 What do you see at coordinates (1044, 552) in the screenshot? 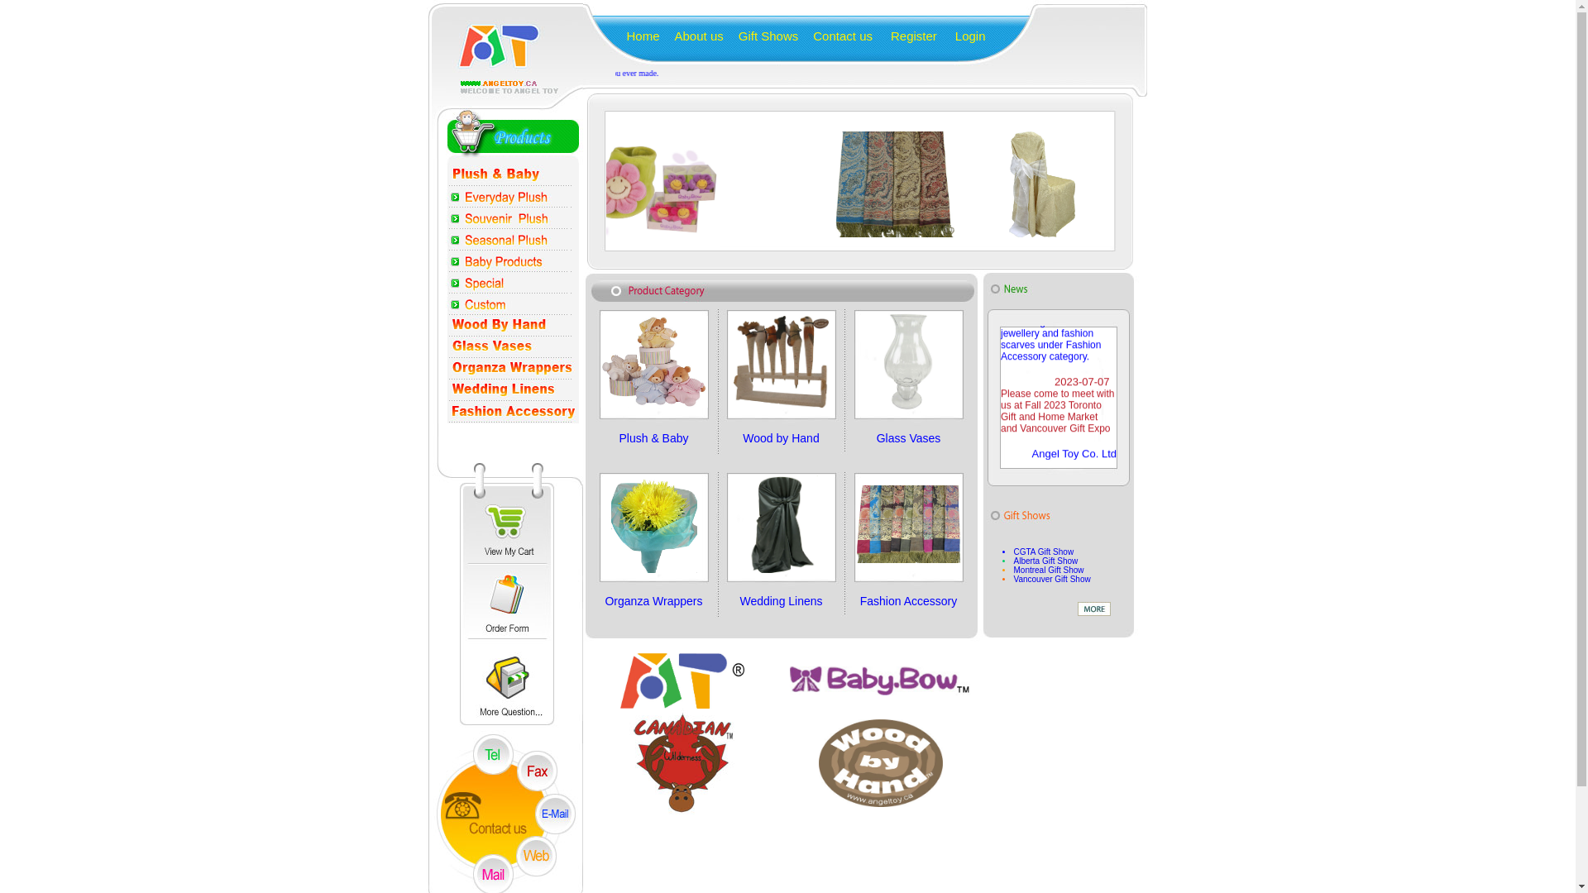
I see `CGTA Gift Show` at bounding box center [1044, 552].